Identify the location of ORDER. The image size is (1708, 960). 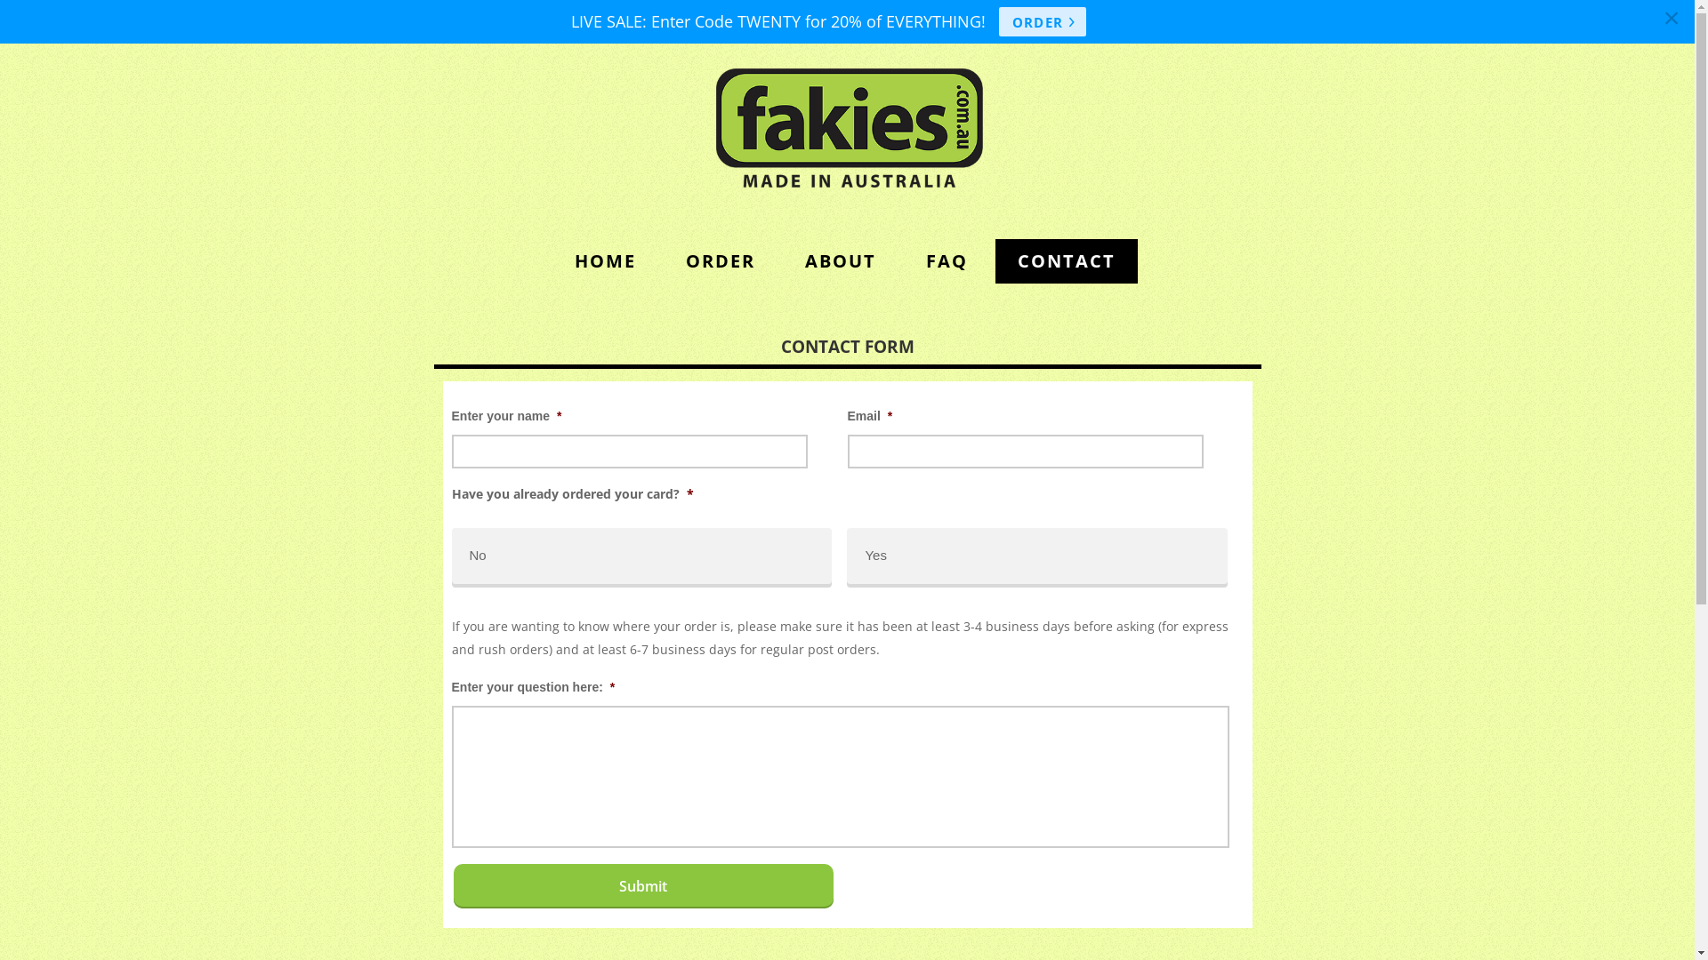
(1043, 21).